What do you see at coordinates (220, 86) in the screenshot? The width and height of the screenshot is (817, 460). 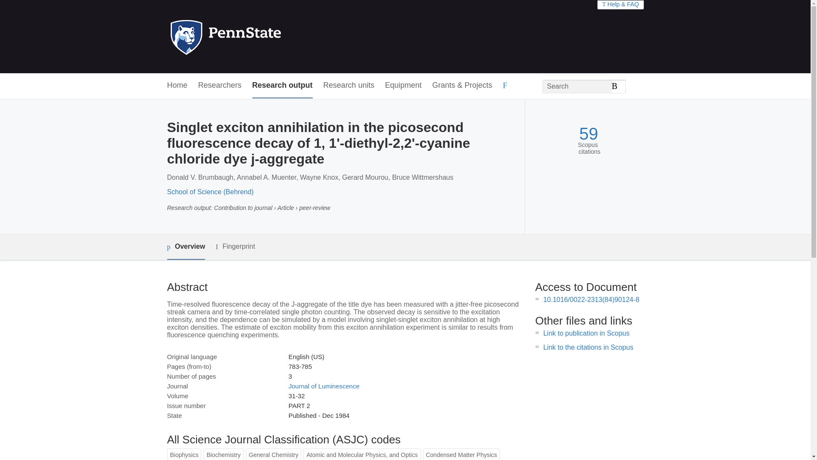 I see `Researchers` at bounding box center [220, 86].